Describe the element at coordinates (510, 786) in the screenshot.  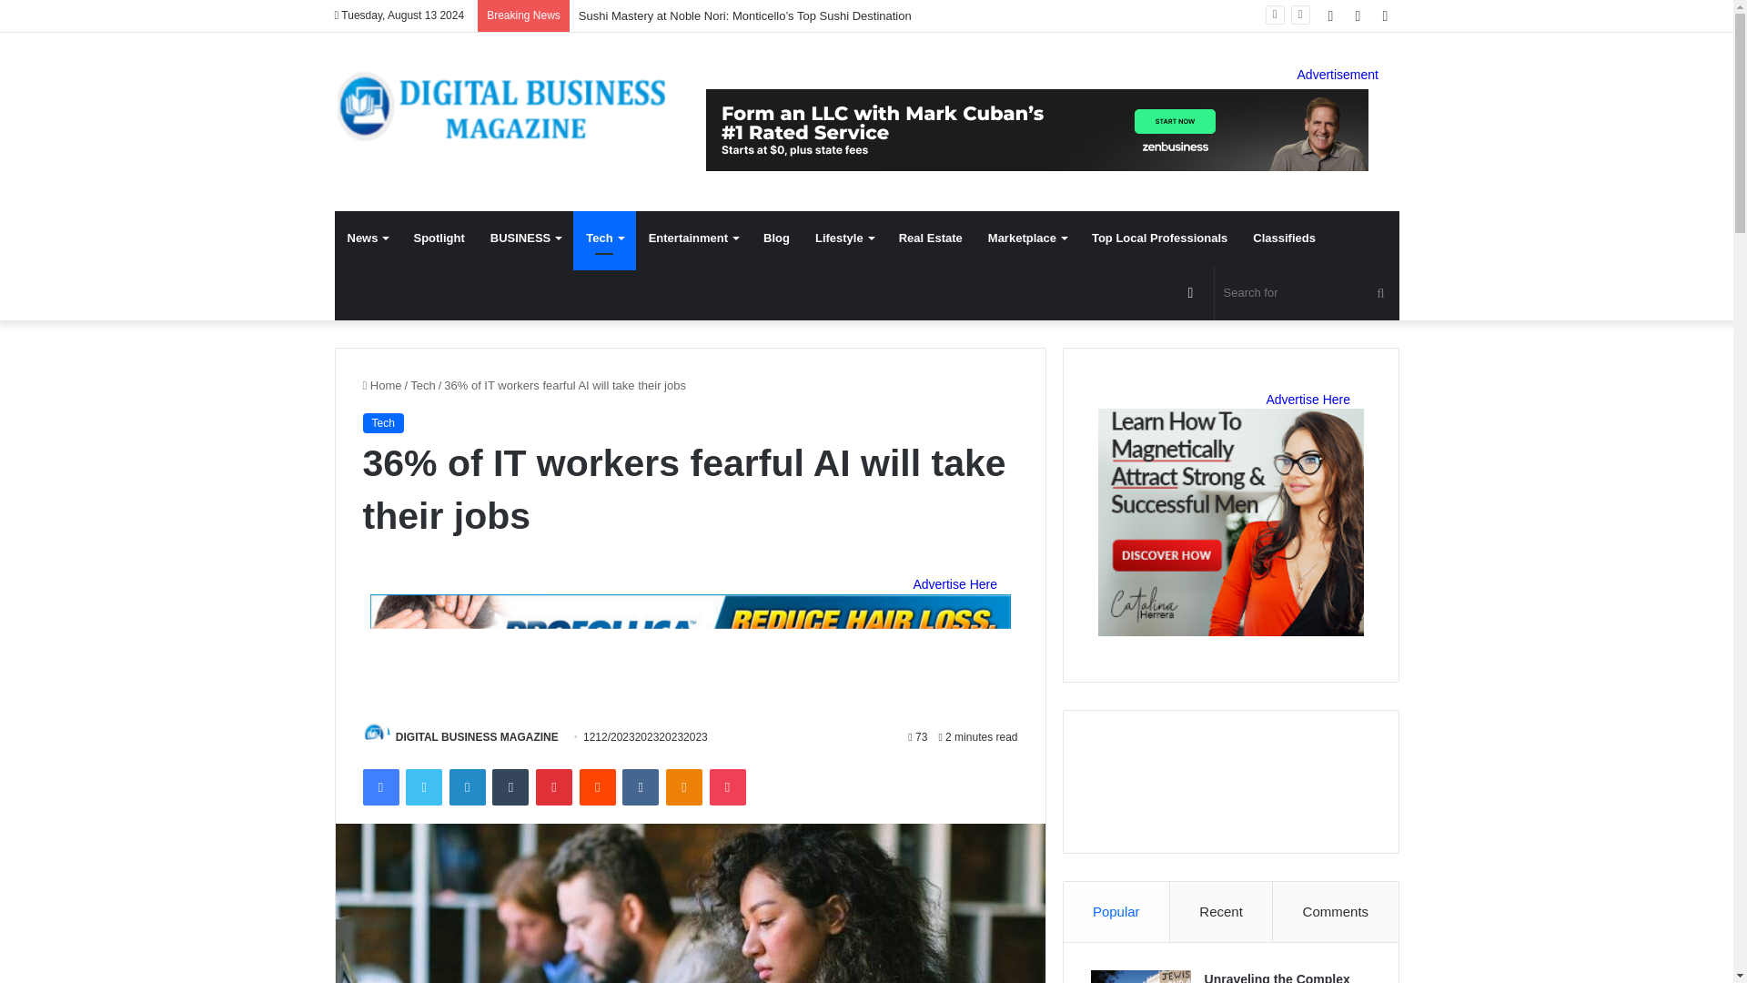
I see `Tumblr` at that location.